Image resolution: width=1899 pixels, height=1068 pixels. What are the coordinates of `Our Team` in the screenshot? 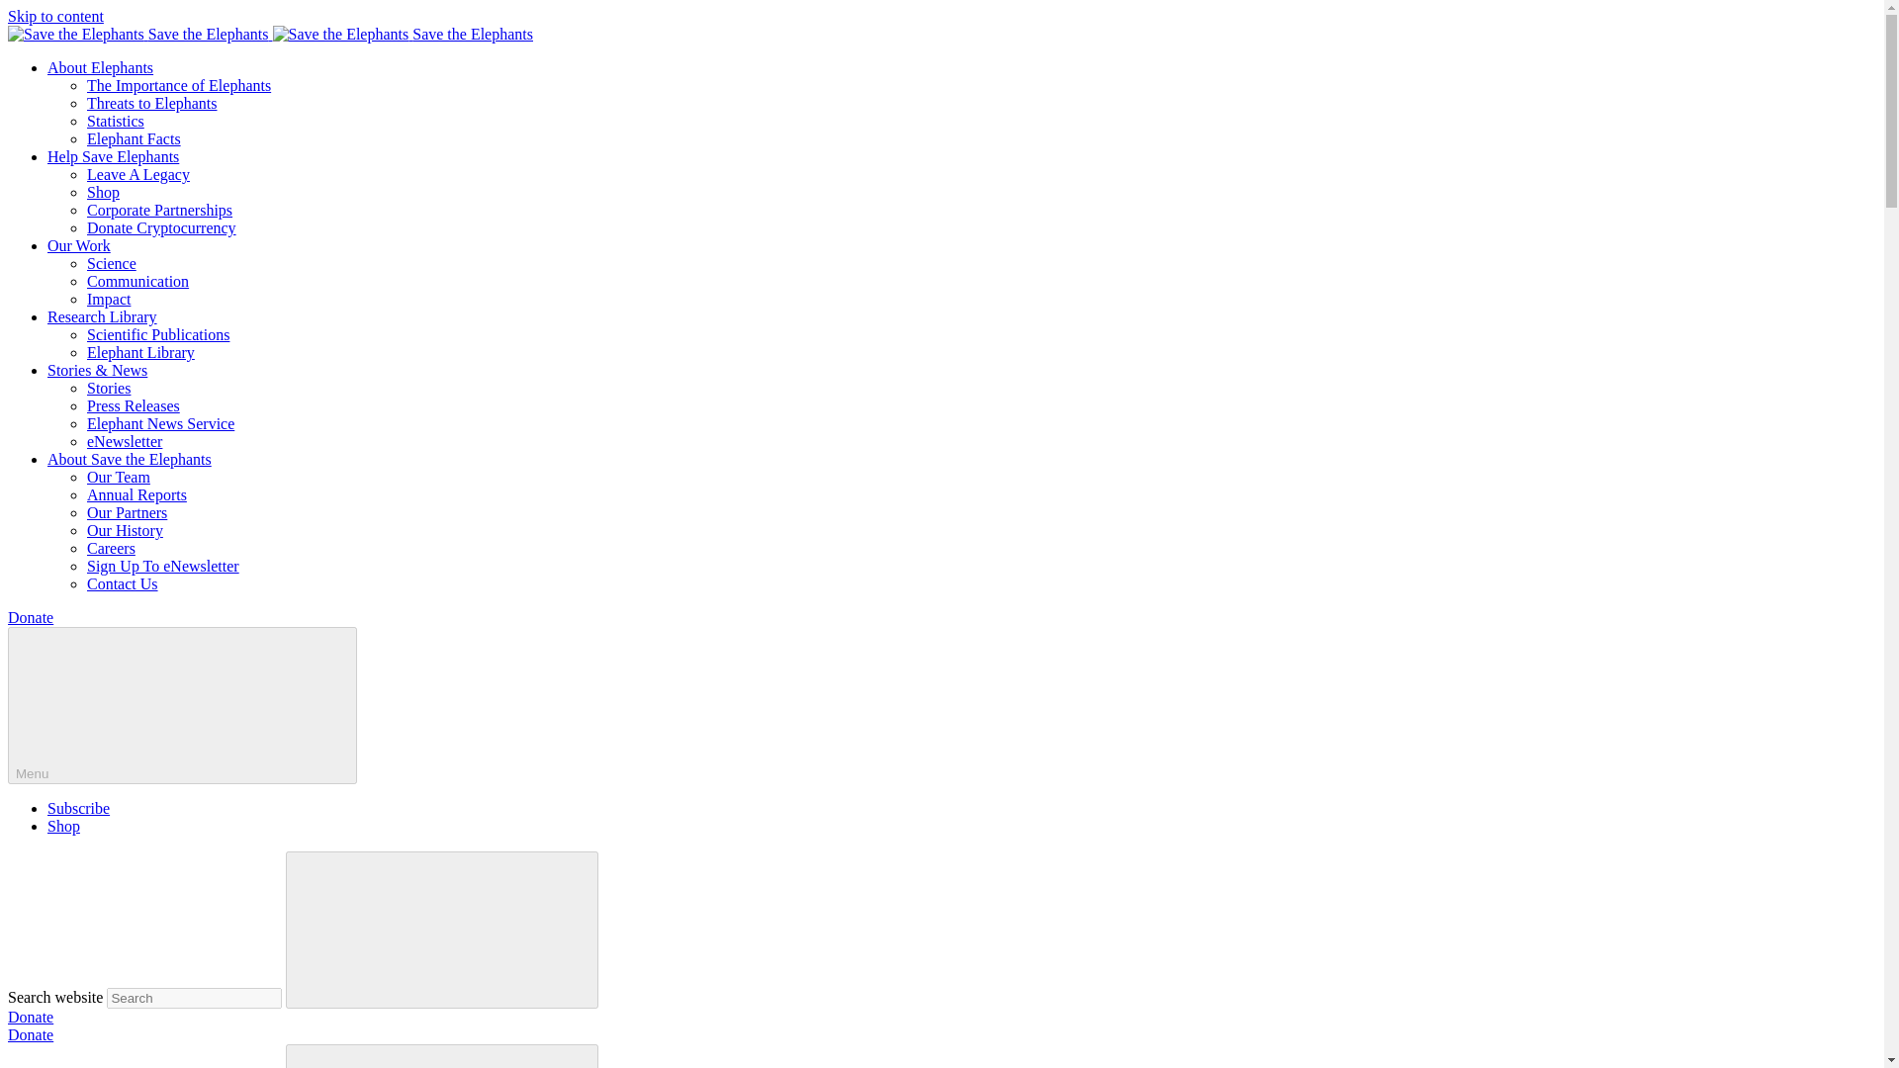 It's located at (119, 477).